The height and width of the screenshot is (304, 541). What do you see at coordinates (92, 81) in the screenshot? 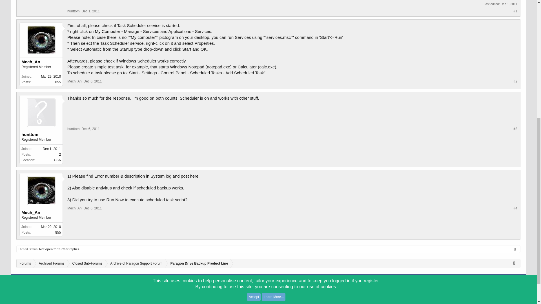
I see `Dec 6, 2011` at bounding box center [92, 81].